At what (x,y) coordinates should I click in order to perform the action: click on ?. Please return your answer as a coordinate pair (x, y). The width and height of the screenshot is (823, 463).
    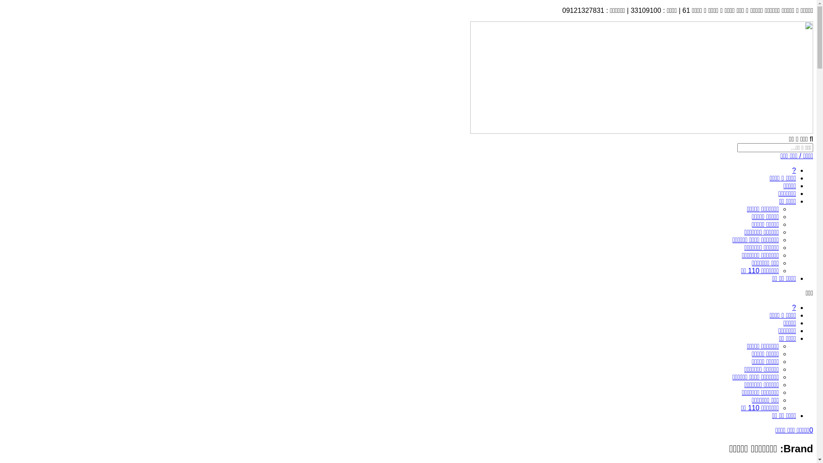
    Looking at the image, I should click on (794, 171).